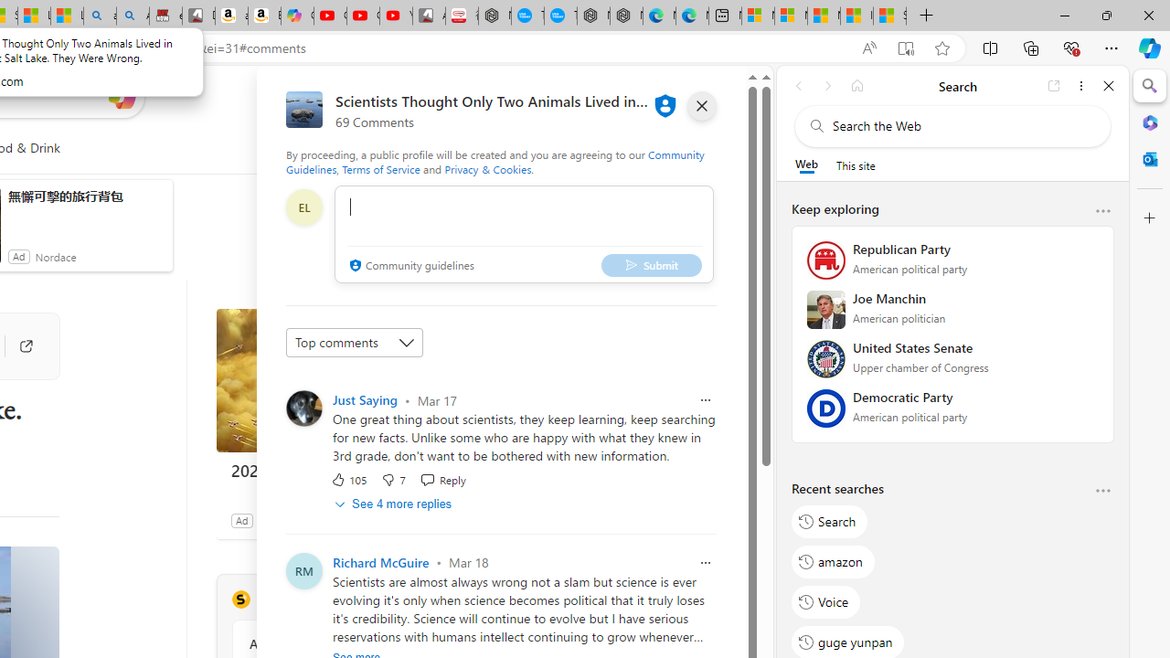  What do you see at coordinates (806, 164) in the screenshot?
I see `Web scope` at bounding box center [806, 164].